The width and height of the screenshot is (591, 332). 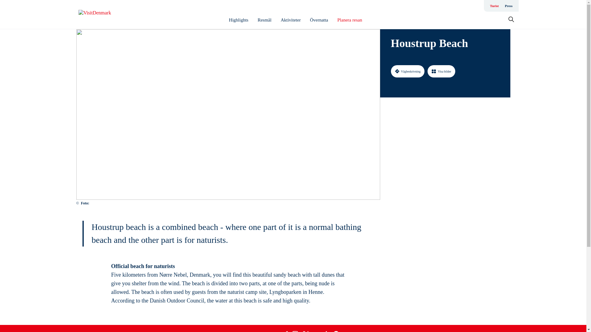 What do you see at coordinates (494, 6) in the screenshot?
I see `Turist` at bounding box center [494, 6].